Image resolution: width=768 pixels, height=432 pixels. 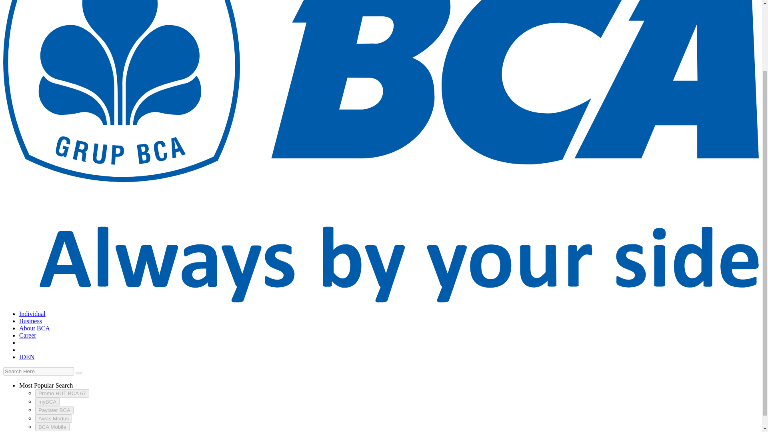 What do you see at coordinates (54, 410) in the screenshot?
I see `Paylater BCA` at bounding box center [54, 410].